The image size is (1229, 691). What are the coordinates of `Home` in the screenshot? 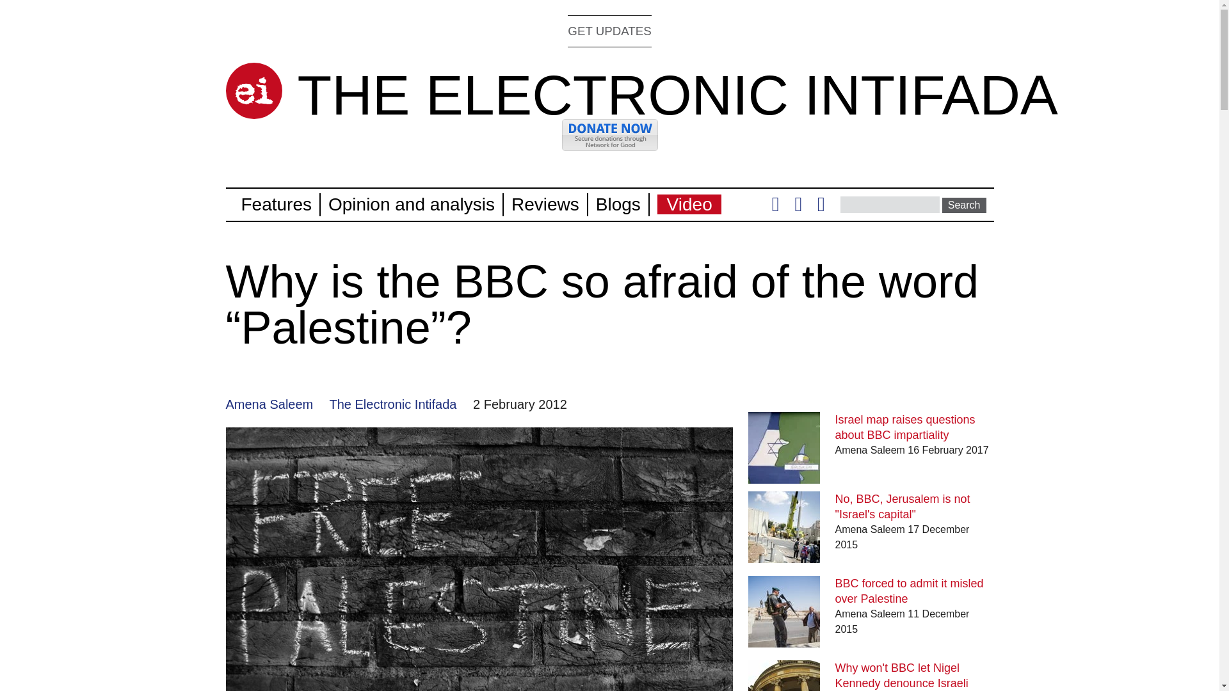 It's located at (253, 91).